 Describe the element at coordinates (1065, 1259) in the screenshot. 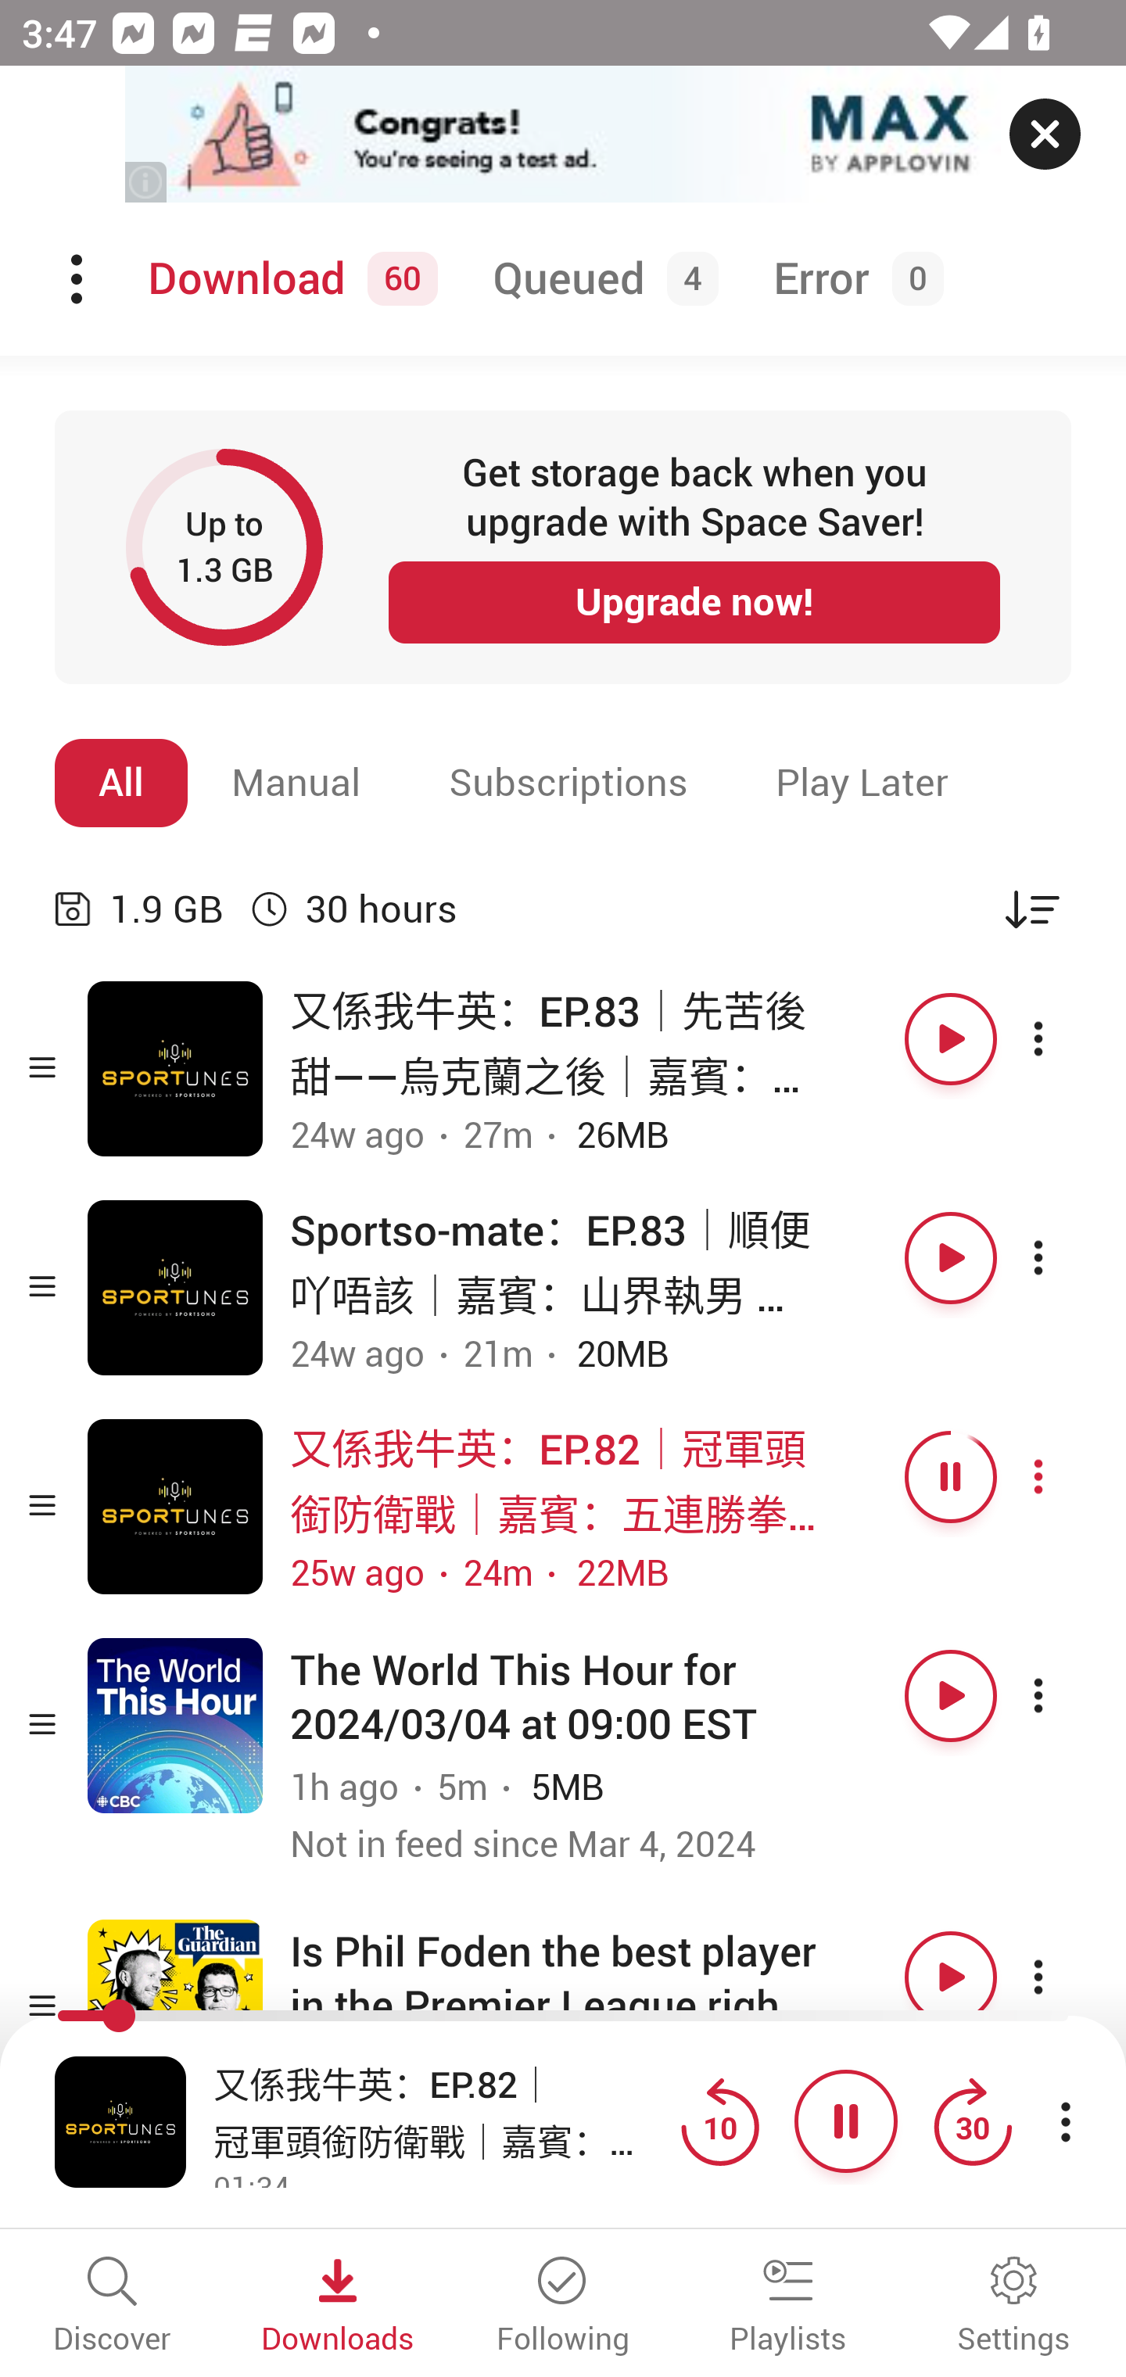

I see `More options` at that location.